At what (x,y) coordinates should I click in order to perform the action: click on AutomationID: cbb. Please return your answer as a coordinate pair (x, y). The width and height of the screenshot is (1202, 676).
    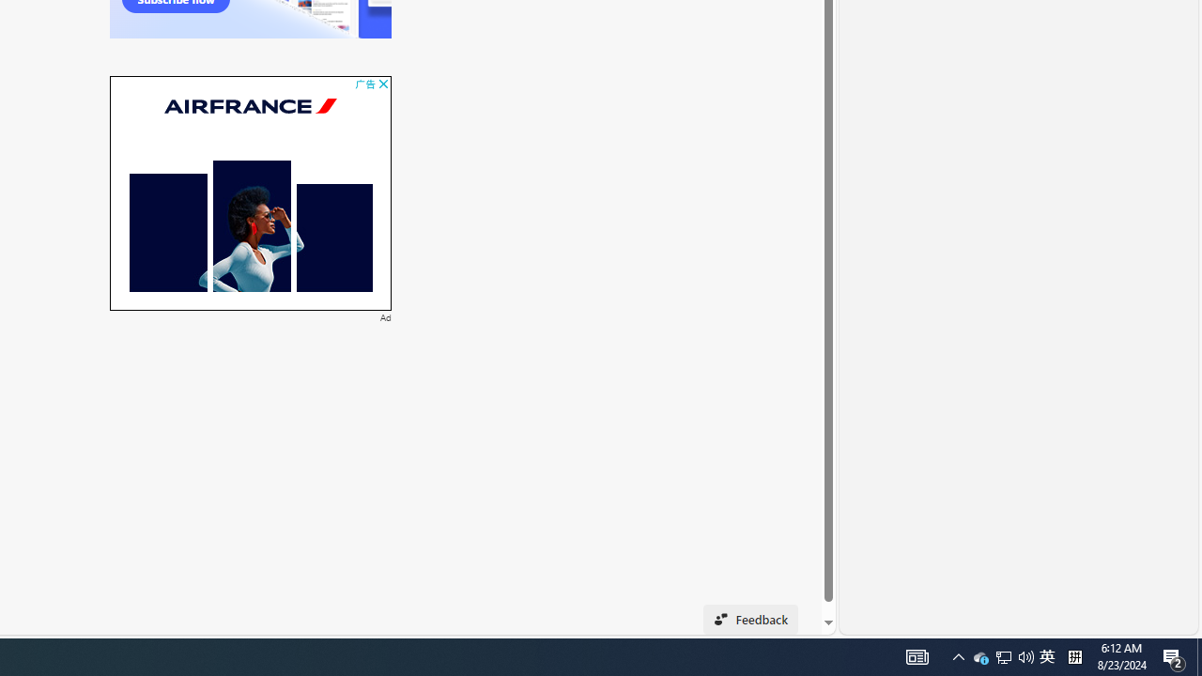
    Looking at the image, I should click on (383, 84).